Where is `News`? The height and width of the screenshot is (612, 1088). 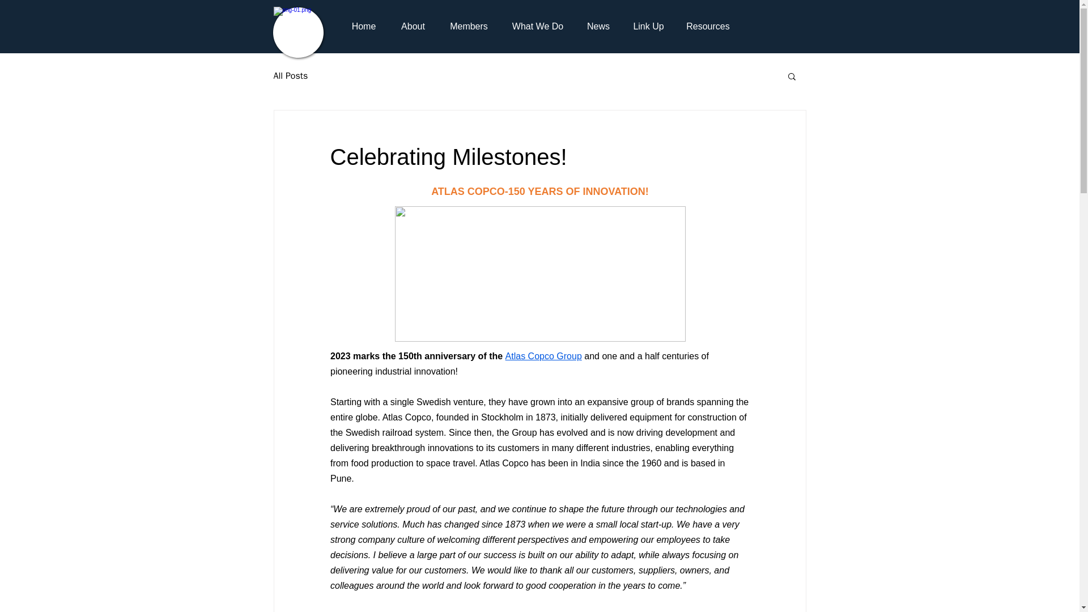
News is located at coordinates (598, 26).